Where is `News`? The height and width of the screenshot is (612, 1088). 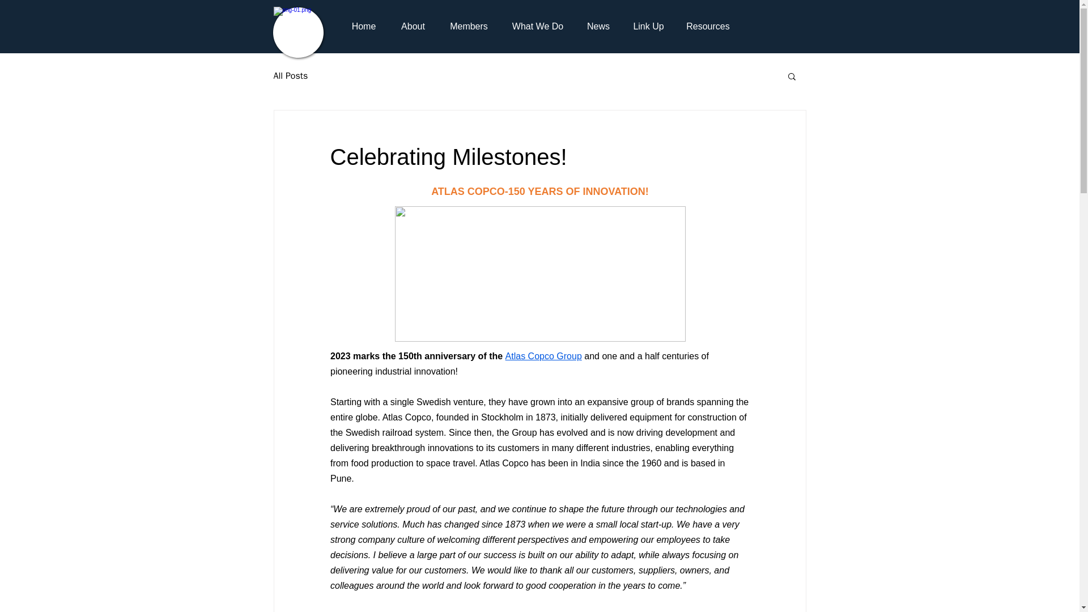
News is located at coordinates (598, 26).